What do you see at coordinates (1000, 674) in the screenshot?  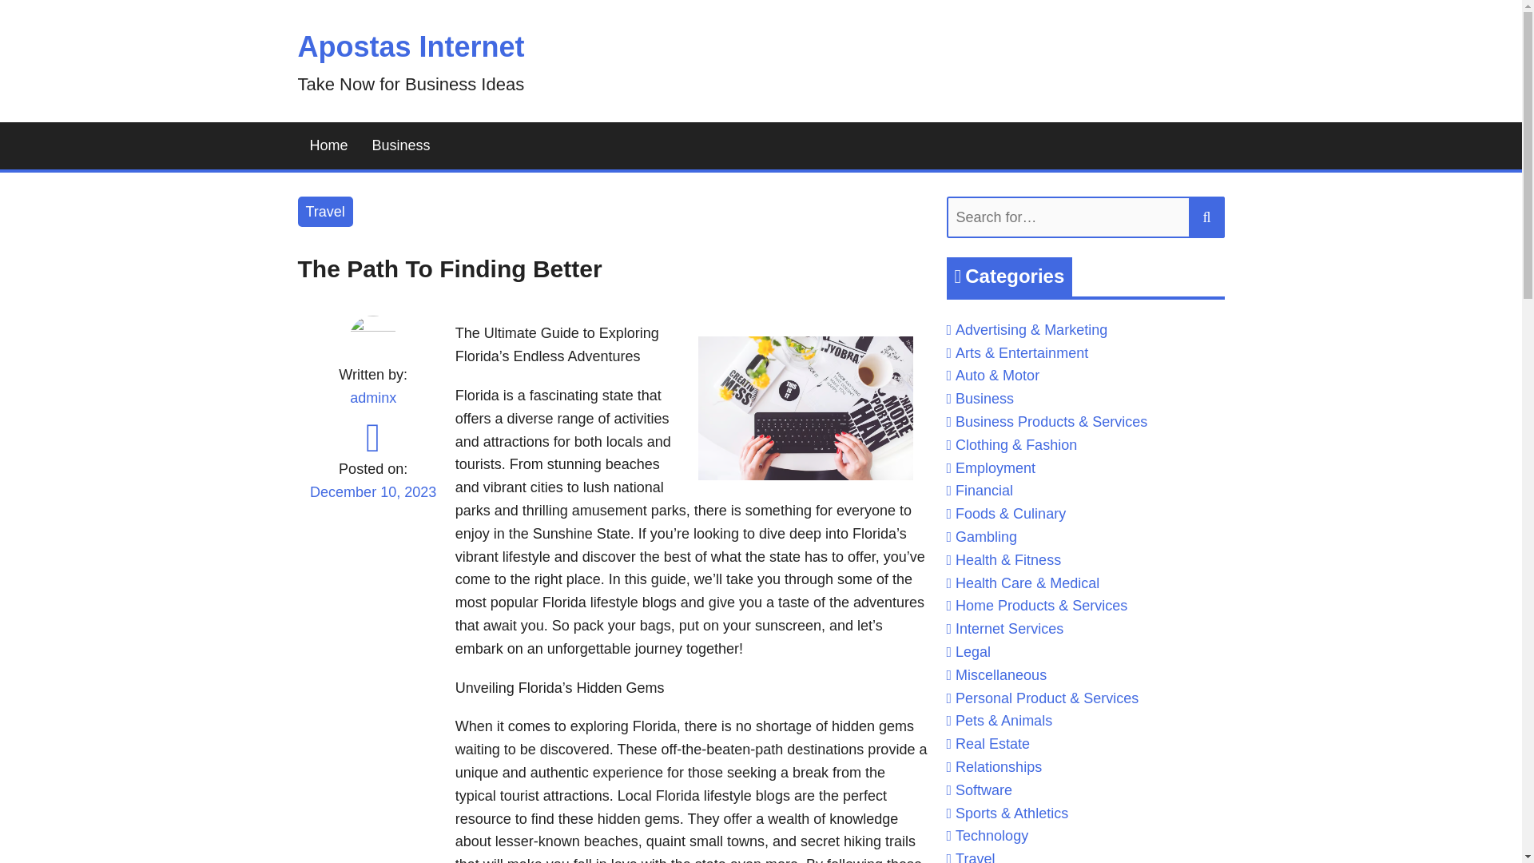 I see `Miscellaneous` at bounding box center [1000, 674].